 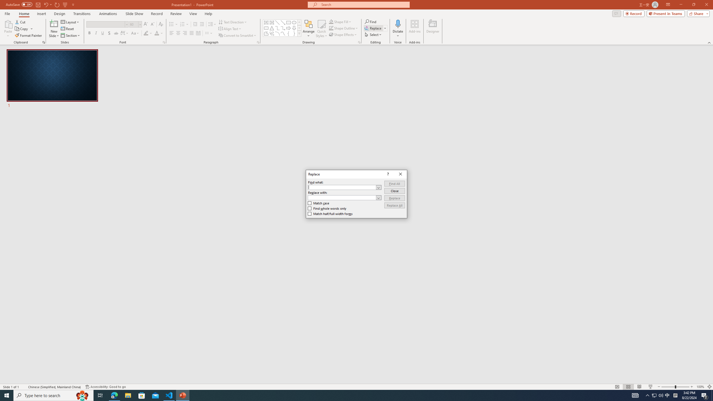 What do you see at coordinates (43, 42) in the screenshot?
I see `Office Clipboard...` at bounding box center [43, 42].